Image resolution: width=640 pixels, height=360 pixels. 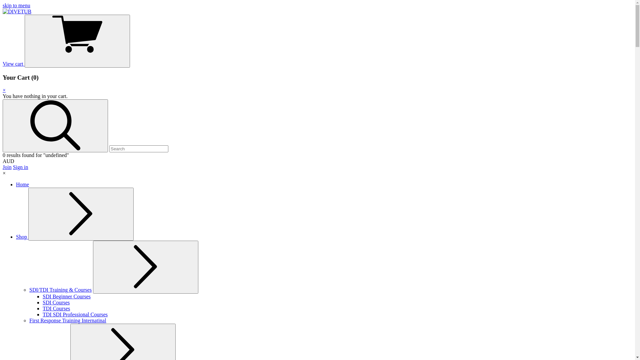 I want to click on SDI Courses, so click(x=56, y=303).